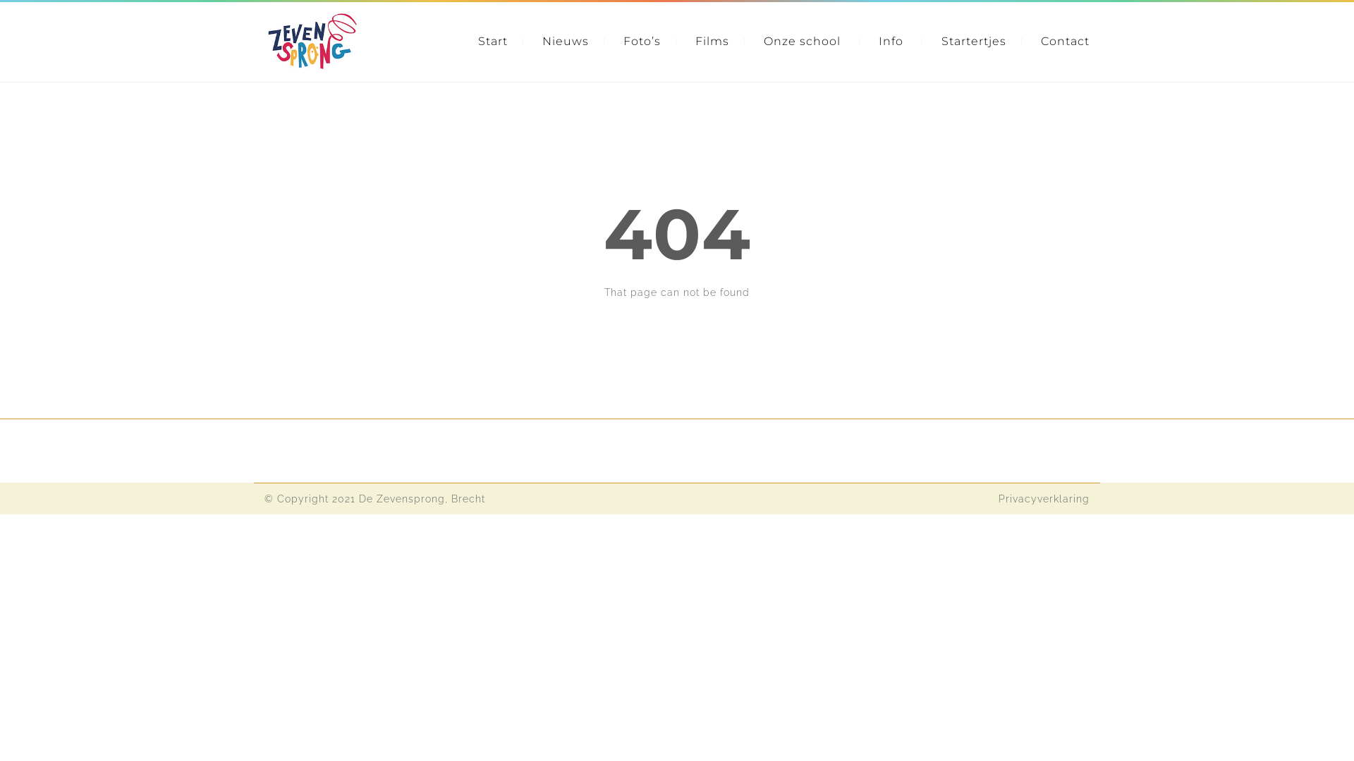 This screenshot has height=761, width=1354. What do you see at coordinates (1044, 499) in the screenshot?
I see `Privacyverklaring` at bounding box center [1044, 499].